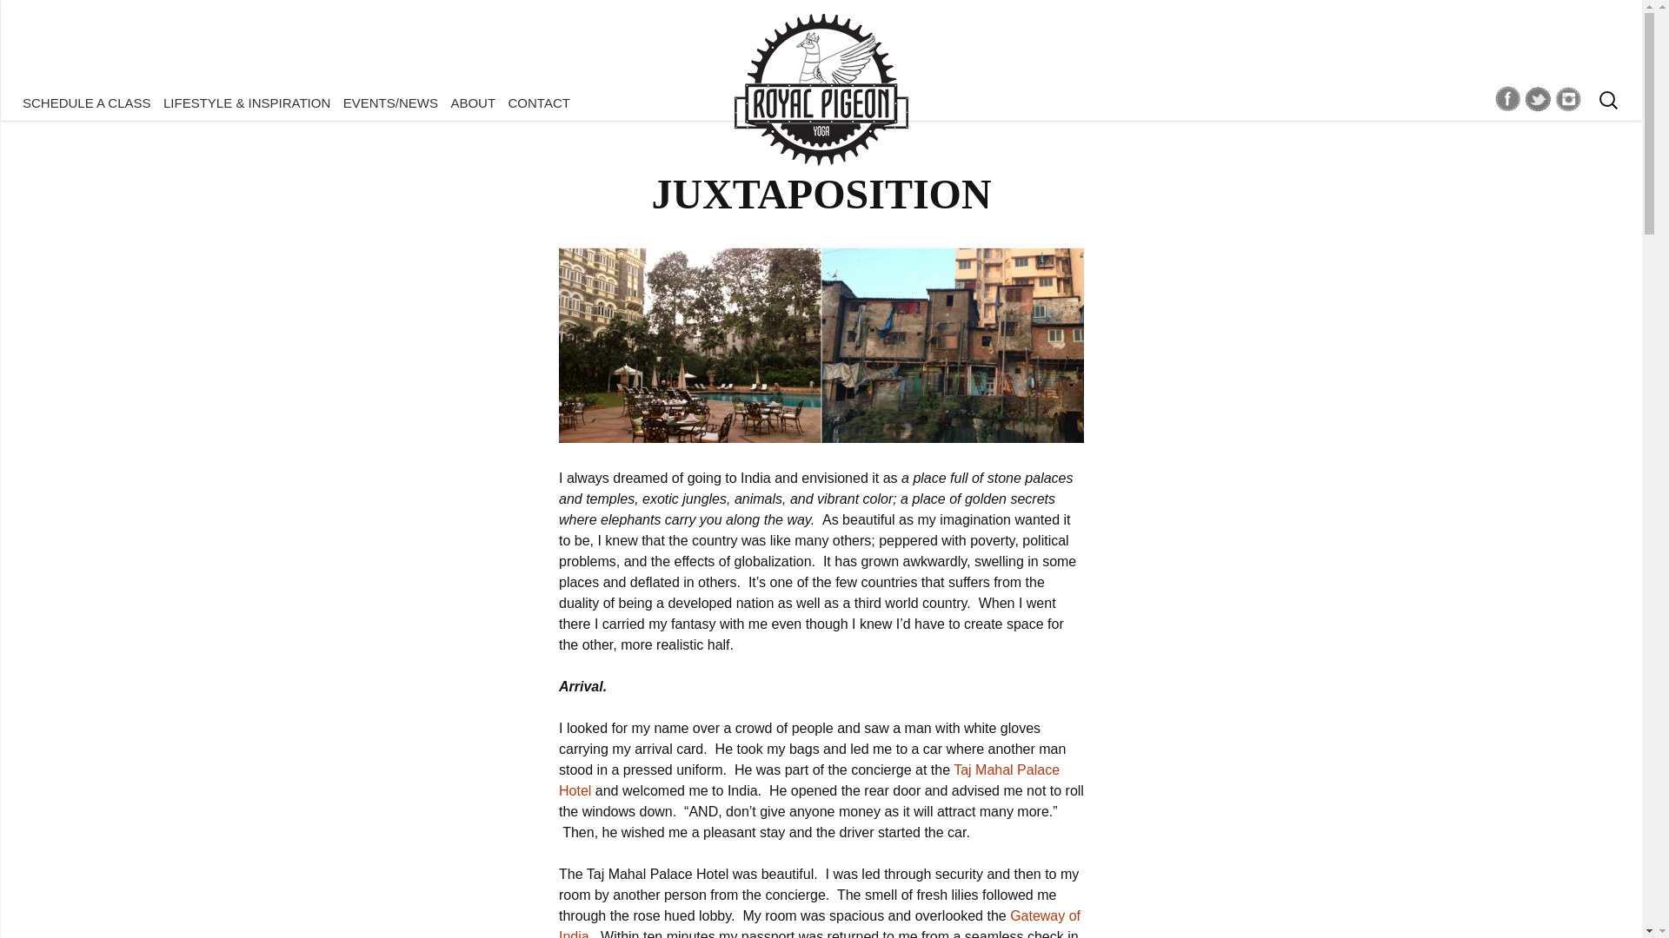  I want to click on SCHEDULE A CLASS, so click(87, 102).